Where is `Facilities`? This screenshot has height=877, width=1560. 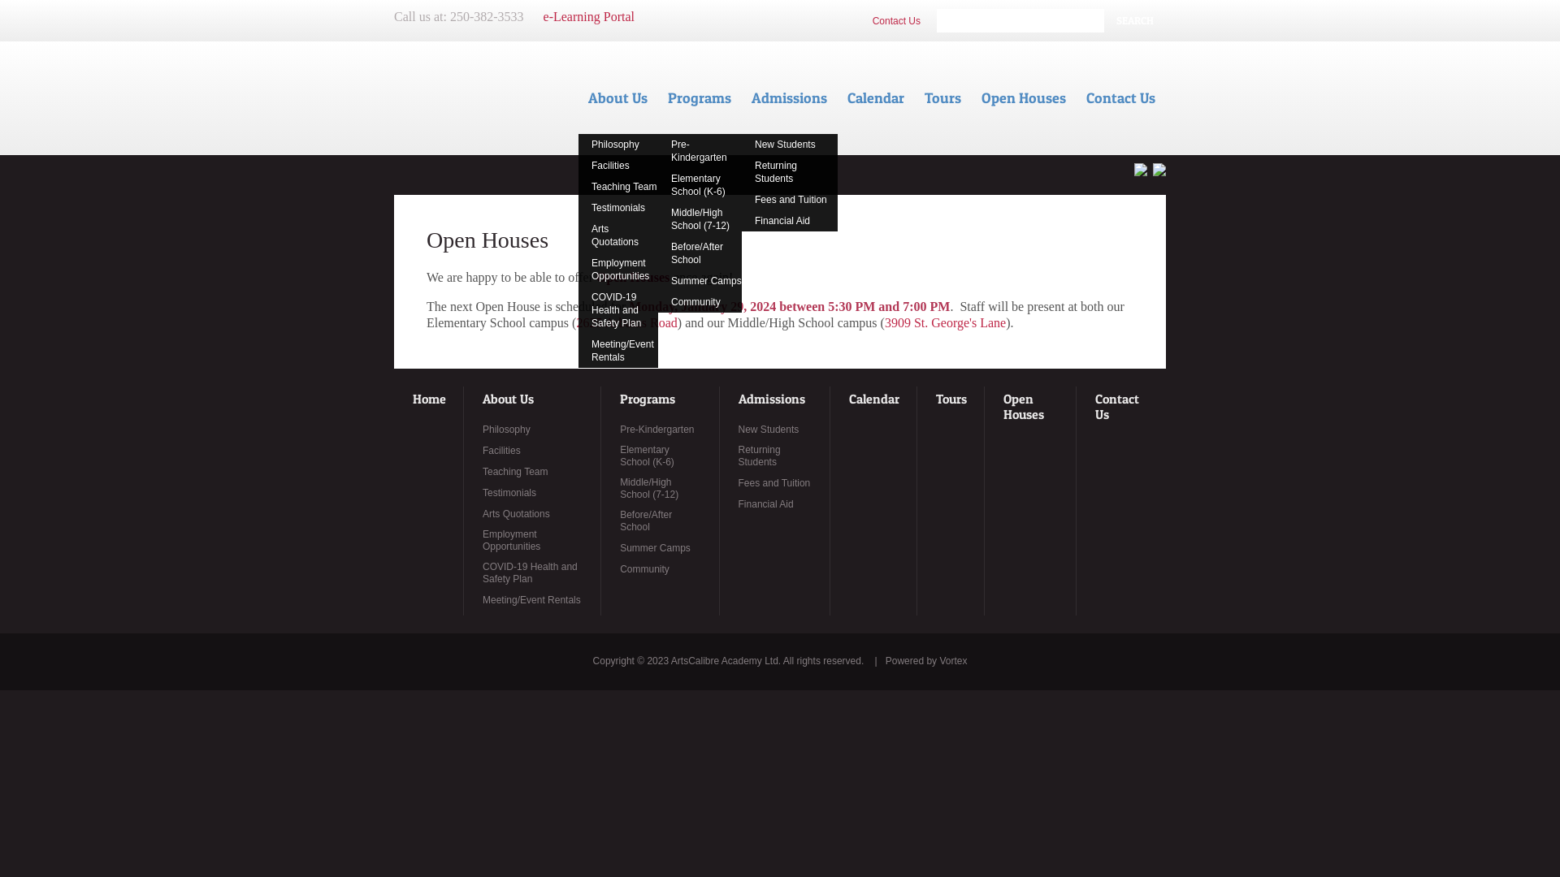 Facilities is located at coordinates (502, 451).